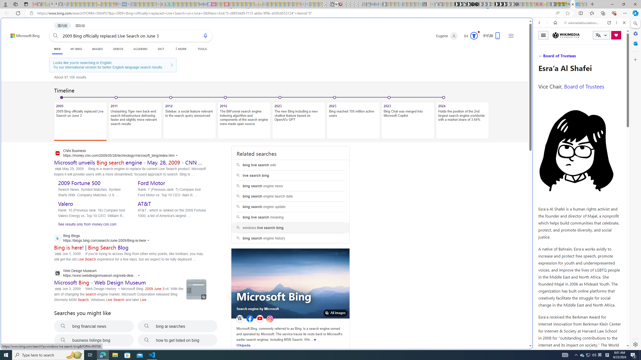 The image size is (641, 360). I want to click on 14 Common Myths Debunked By Scientific Facts - Sleeping, so click(235, 4).